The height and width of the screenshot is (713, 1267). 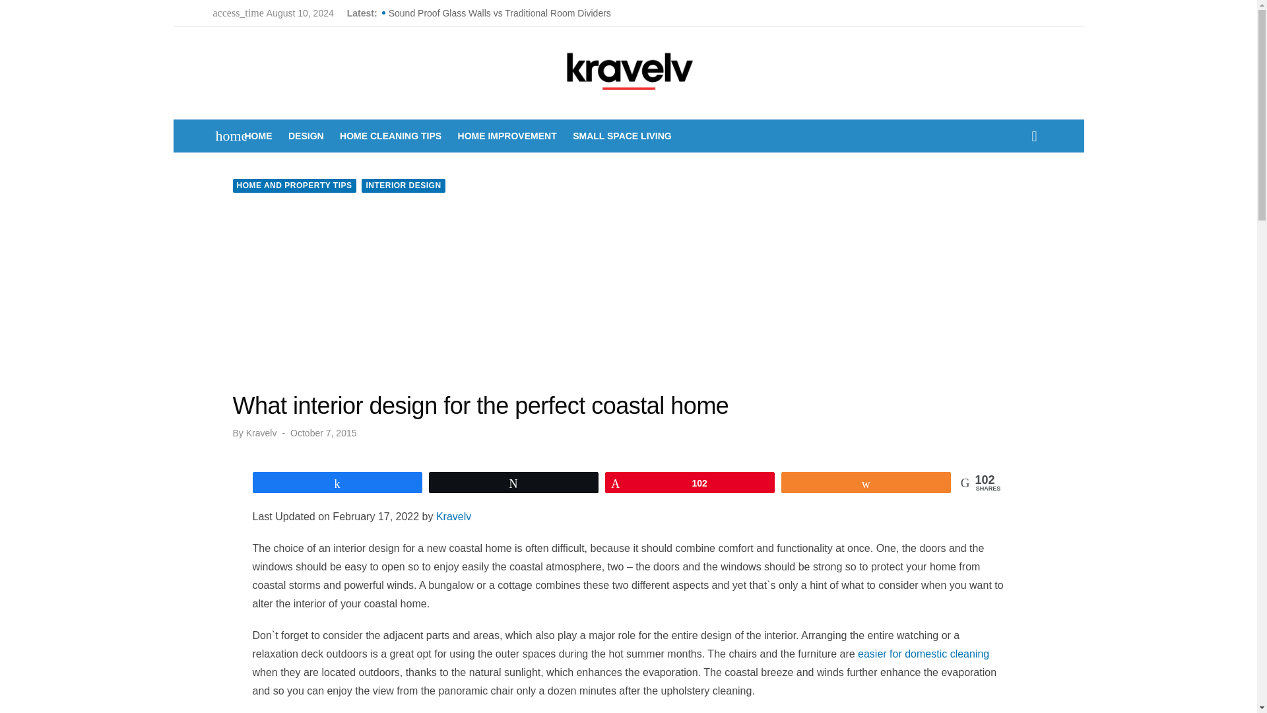 I want to click on home, so click(x=224, y=136).